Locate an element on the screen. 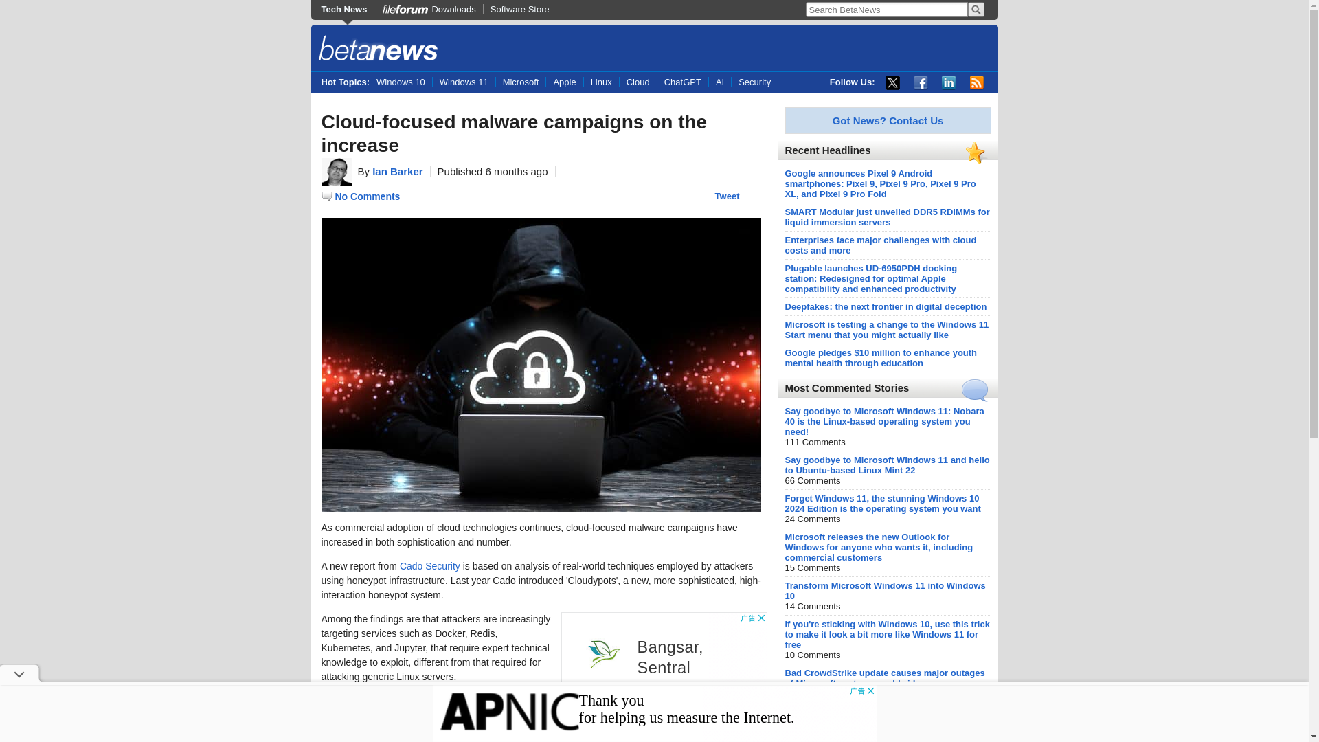 The width and height of the screenshot is (1319, 742). Windows 10 is located at coordinates (404, 82).